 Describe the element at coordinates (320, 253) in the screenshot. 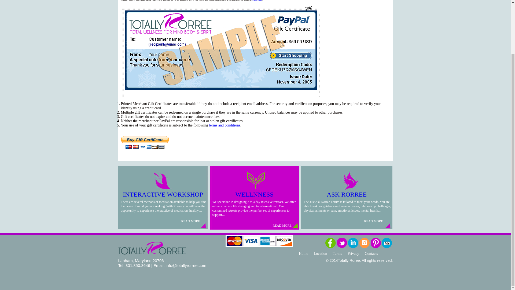

I see `Location` at that location.